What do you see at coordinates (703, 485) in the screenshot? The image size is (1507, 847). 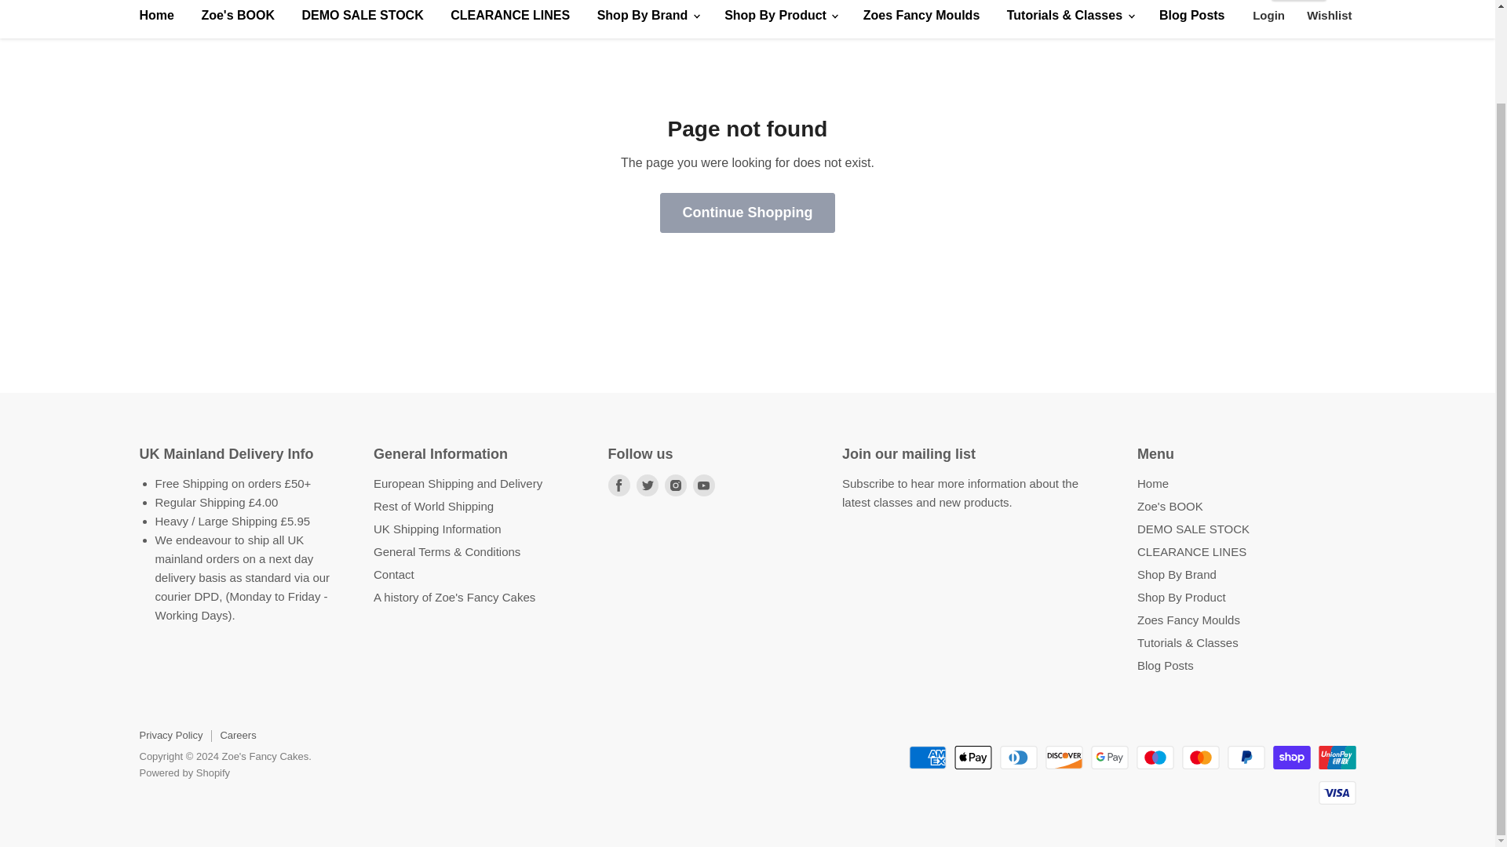 I see `Youtube` at bounding box center [703, 485].